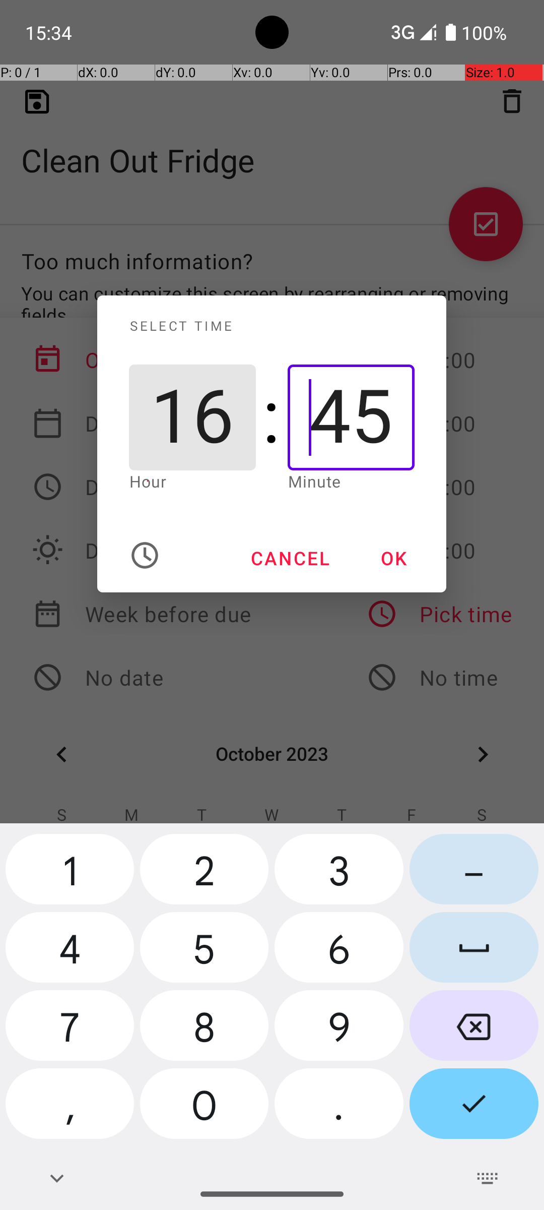 The image size is (544, 1210). I want to click on Minute, so click(314, 481).